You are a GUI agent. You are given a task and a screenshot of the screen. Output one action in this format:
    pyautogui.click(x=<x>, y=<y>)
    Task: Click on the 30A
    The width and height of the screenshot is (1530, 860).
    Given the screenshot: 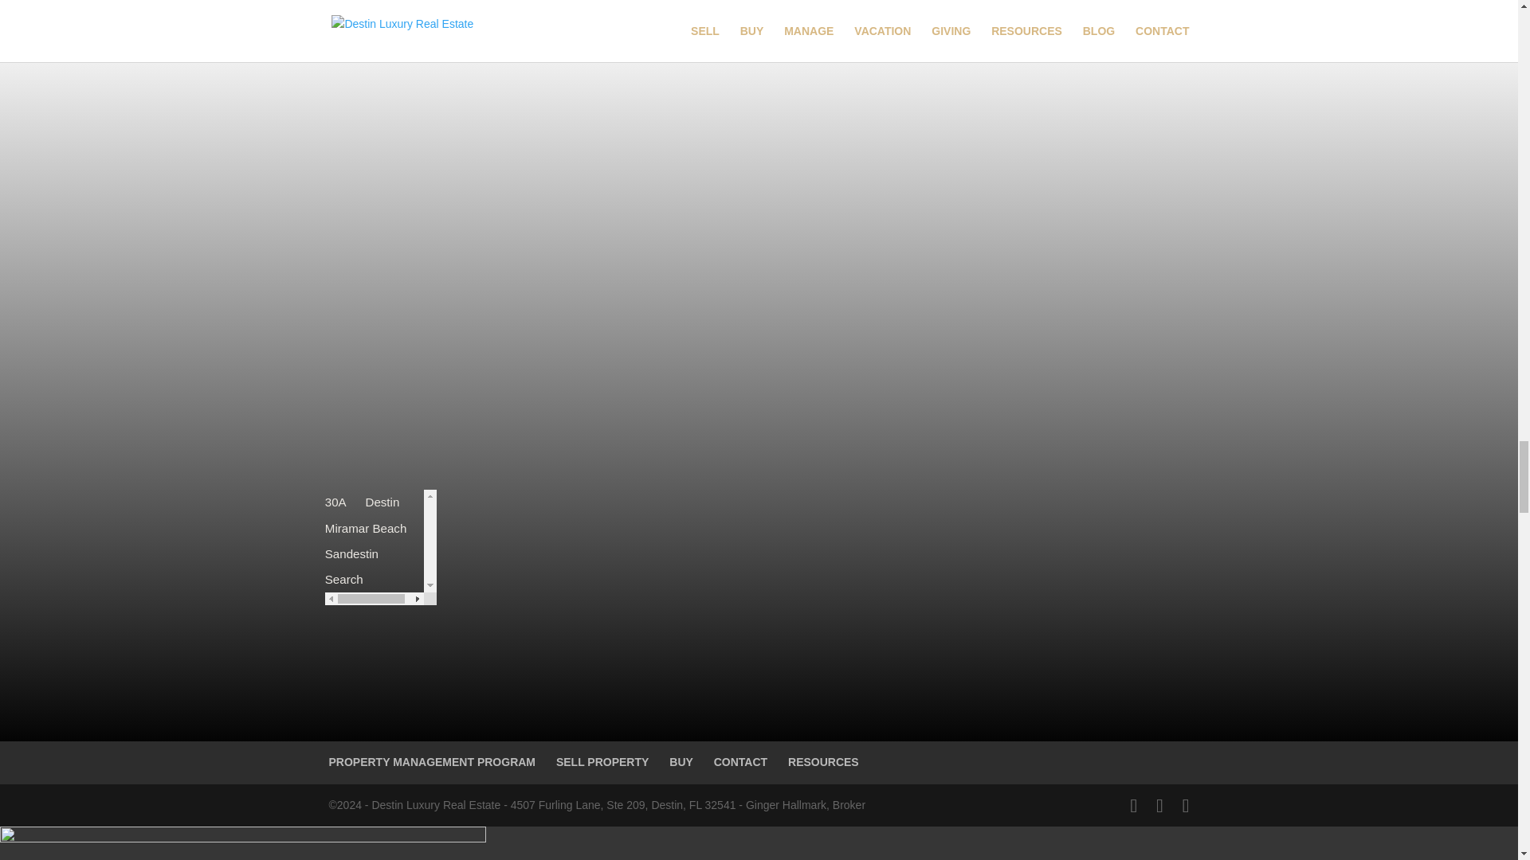 What is the action you would take?
    pyautogui.click(x=335, y=505)
    